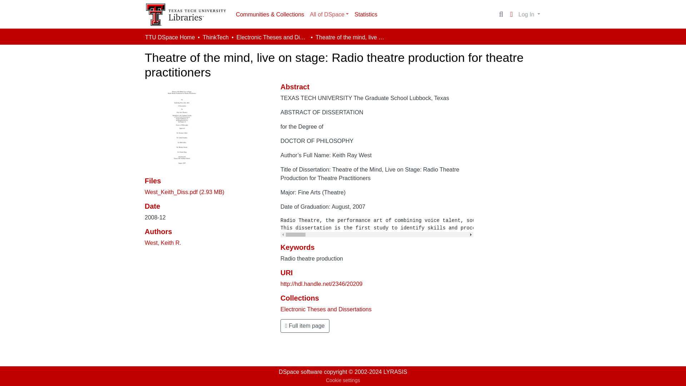  What do you see at coordinates (305, 326) in the screenshot?
I see `Full item page` at bounding box center [305, 326].